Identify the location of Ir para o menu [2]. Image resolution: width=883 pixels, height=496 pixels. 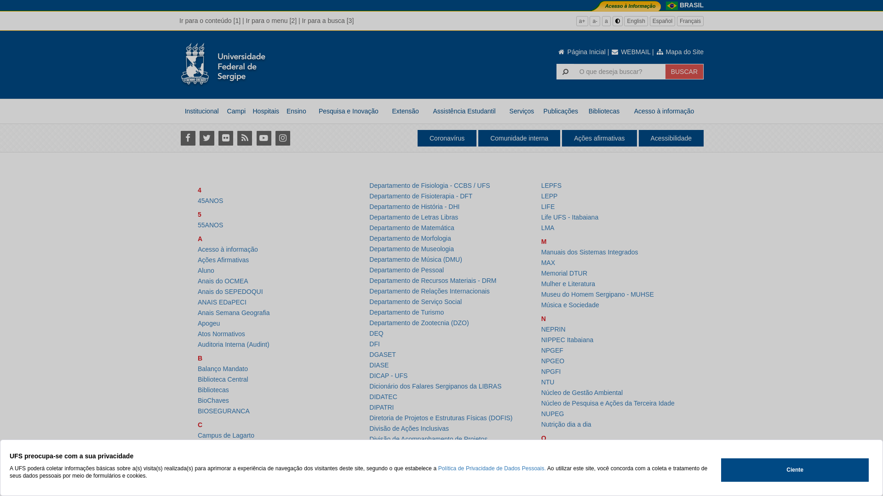
(271, 21).